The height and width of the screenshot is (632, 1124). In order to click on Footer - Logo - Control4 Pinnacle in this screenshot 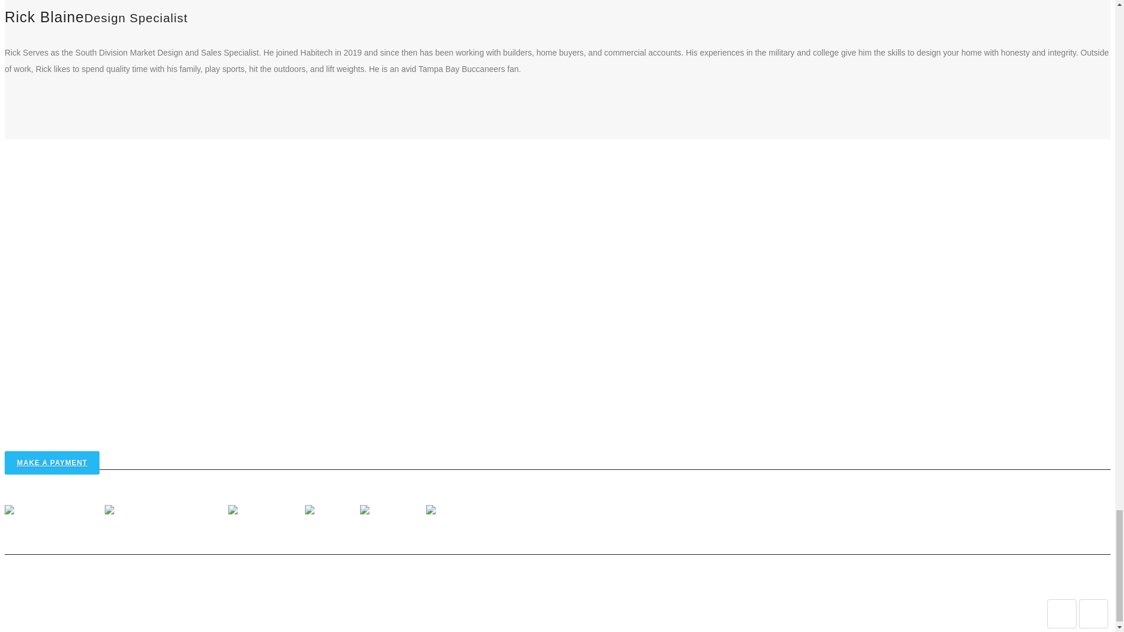, I will do `click(165, 511)`.